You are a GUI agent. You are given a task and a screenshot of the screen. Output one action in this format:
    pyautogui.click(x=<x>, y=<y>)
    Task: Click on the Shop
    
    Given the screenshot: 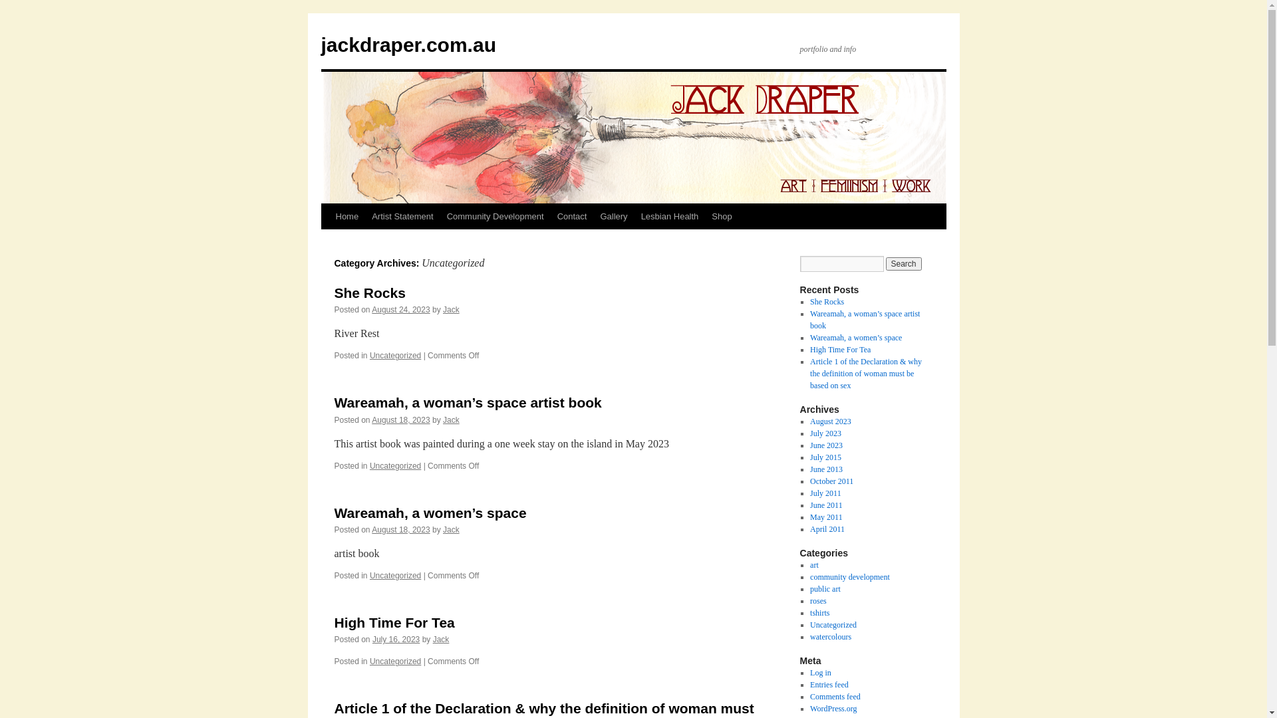 What is the action you would take?
    pyautogui.click(x=722, y=217)
    